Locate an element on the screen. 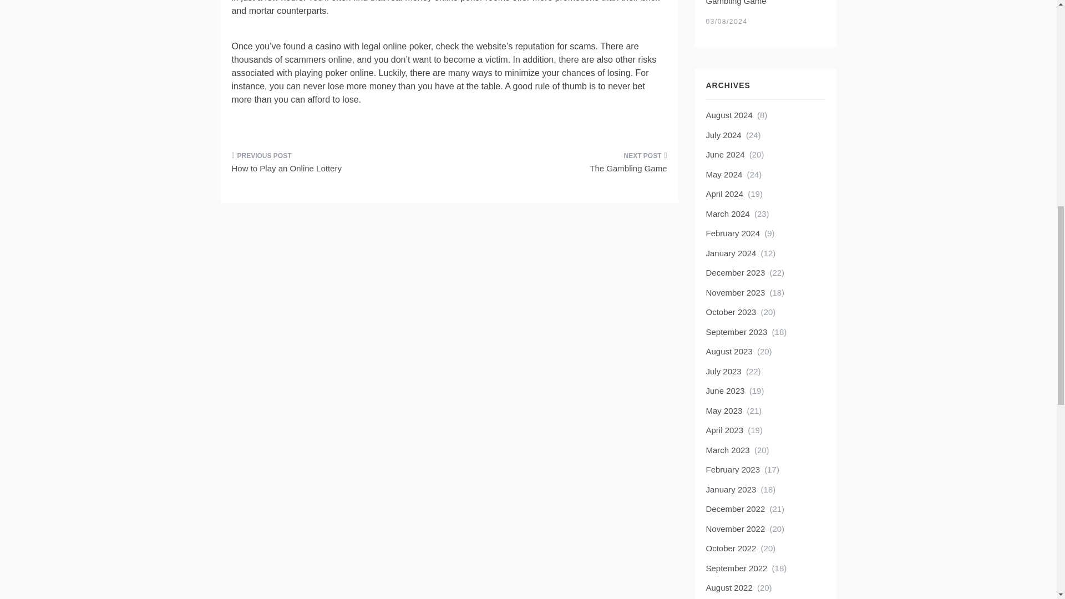 This screenshot has height=599, width=1065. February 2024 is located at coordinates (732, 233).